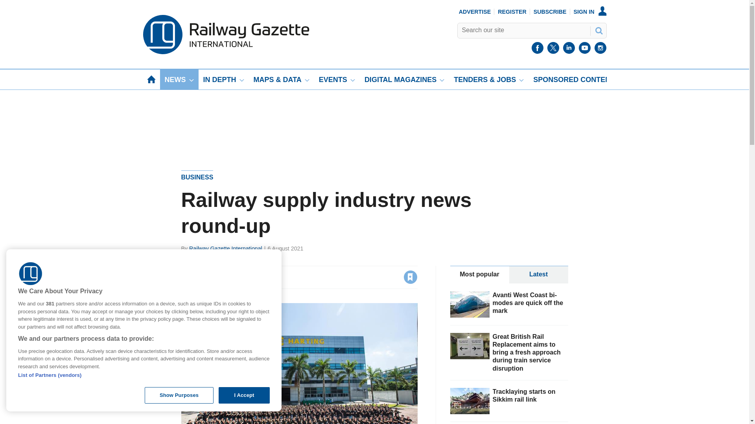  What do you see at coordinates (239, 277) in the screenshot?
I see `Email this article` at bounding box center [239, 277].